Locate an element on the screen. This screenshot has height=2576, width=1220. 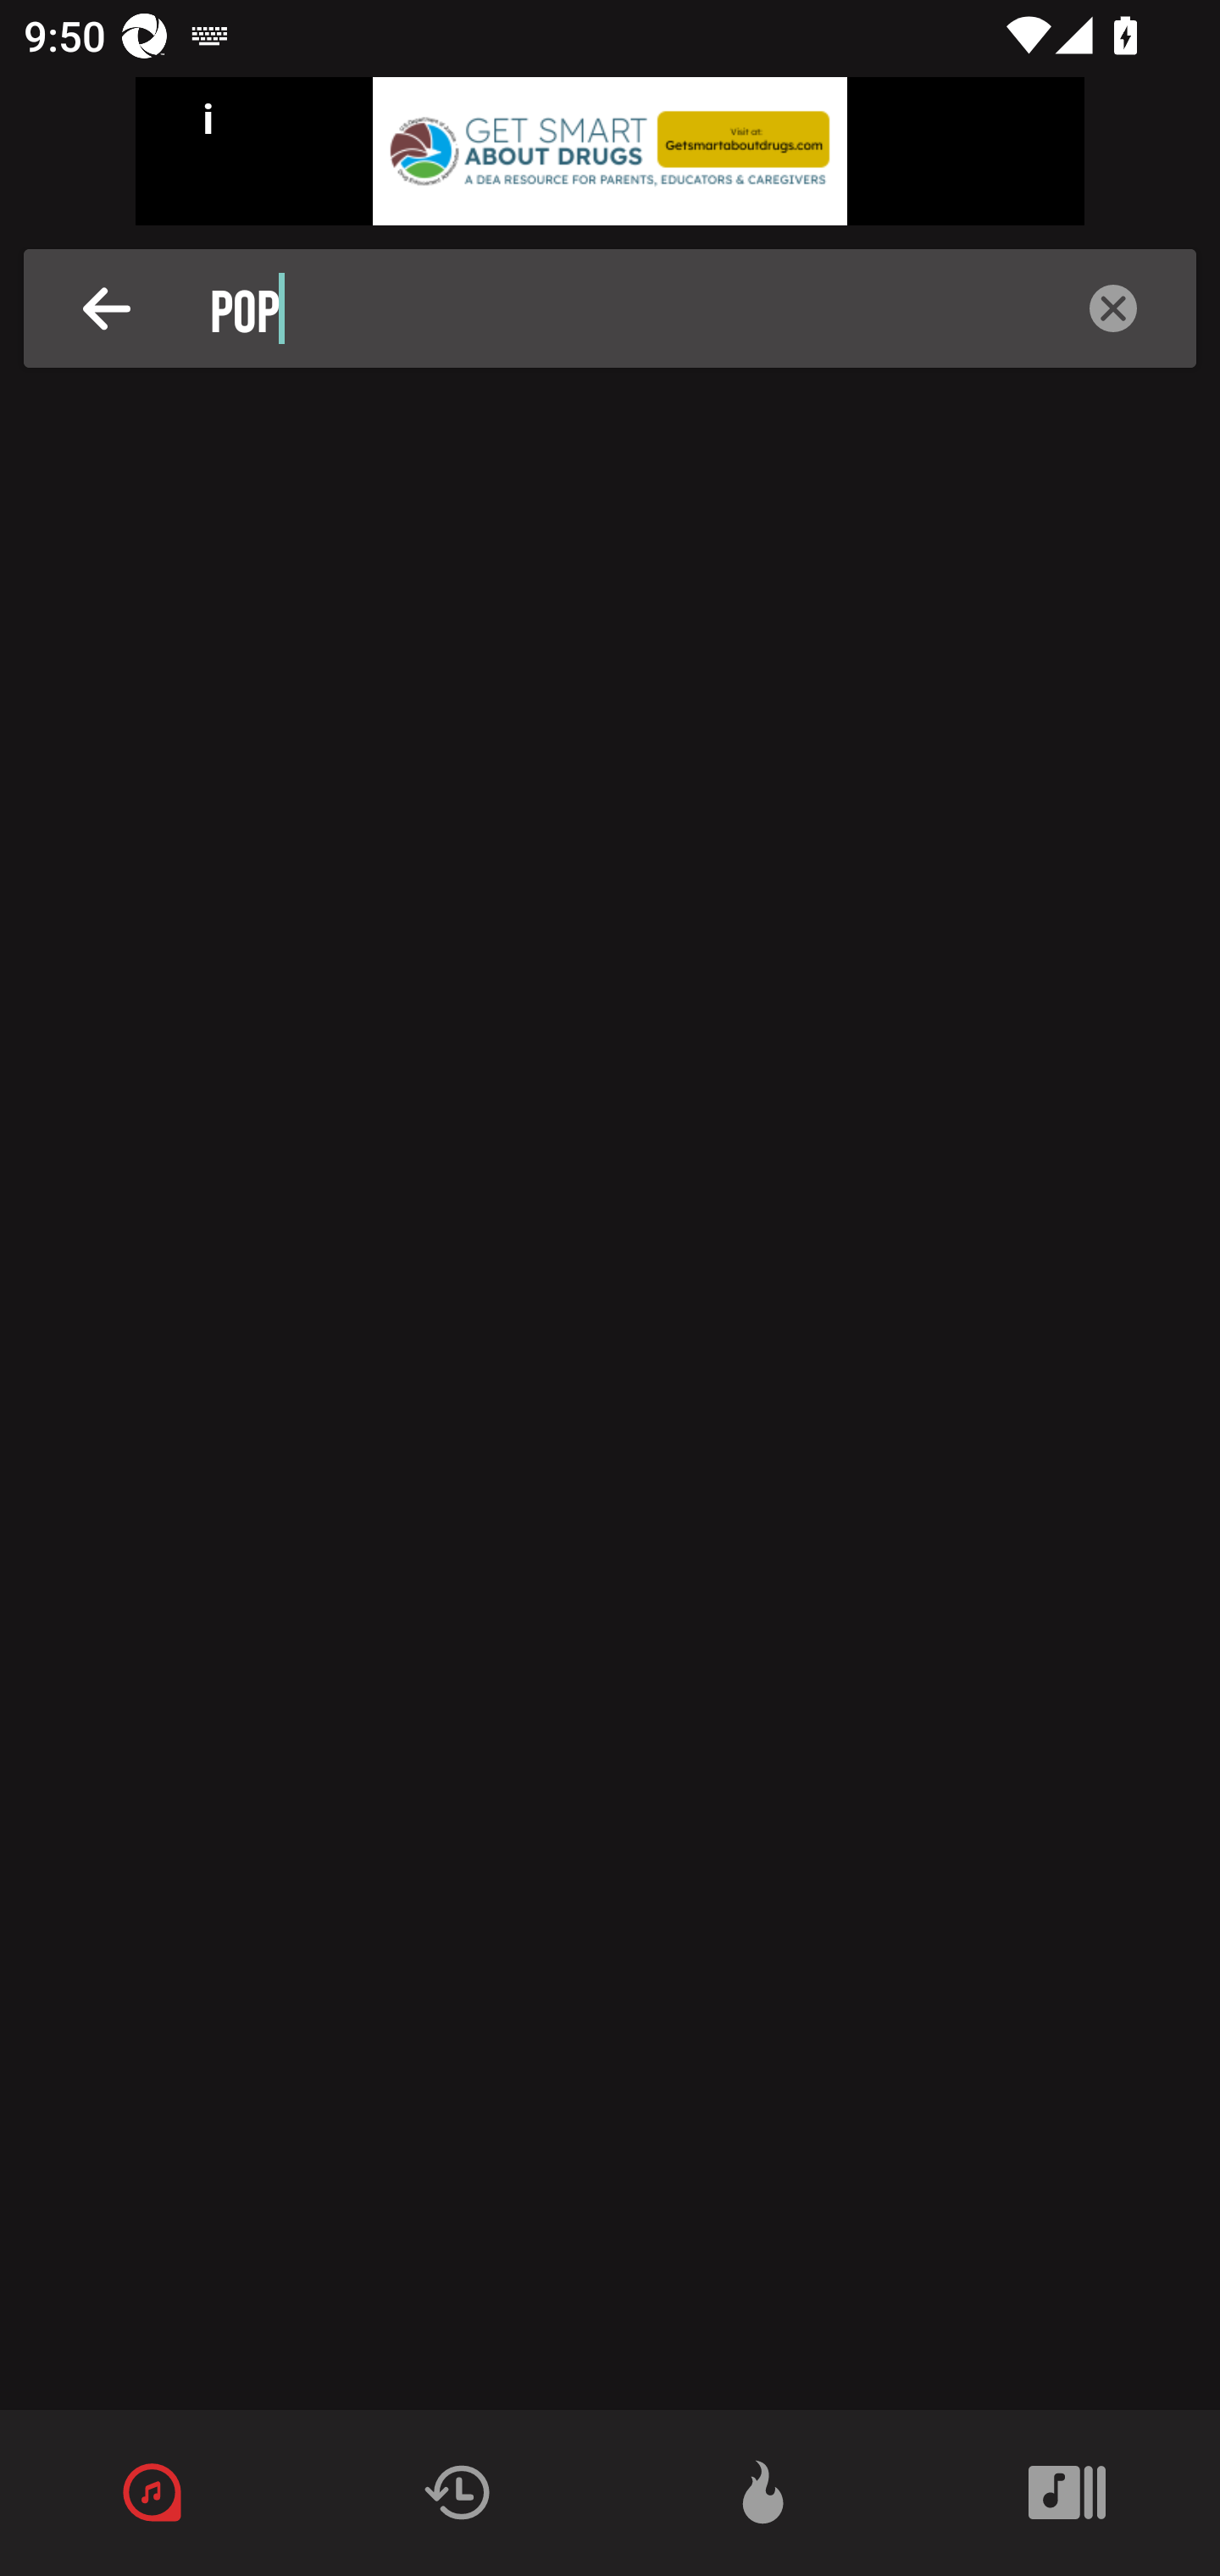
Pop is located at coordinates (619, 308).